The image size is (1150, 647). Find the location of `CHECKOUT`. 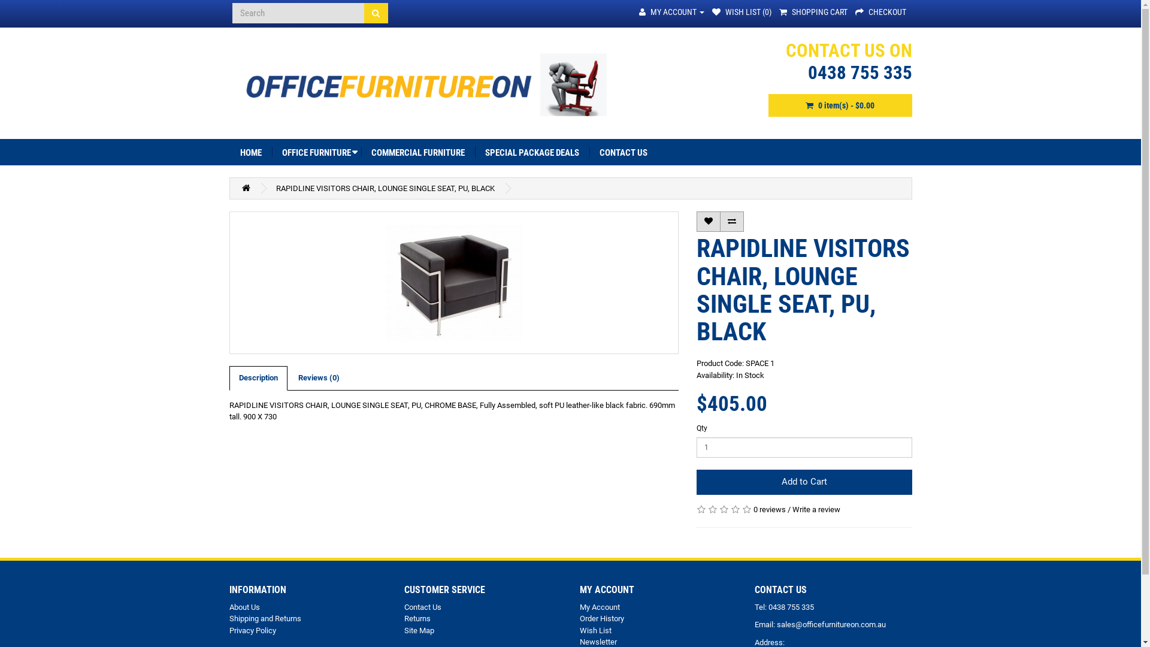

CHECKOUT is located at coordinates (880, 12).